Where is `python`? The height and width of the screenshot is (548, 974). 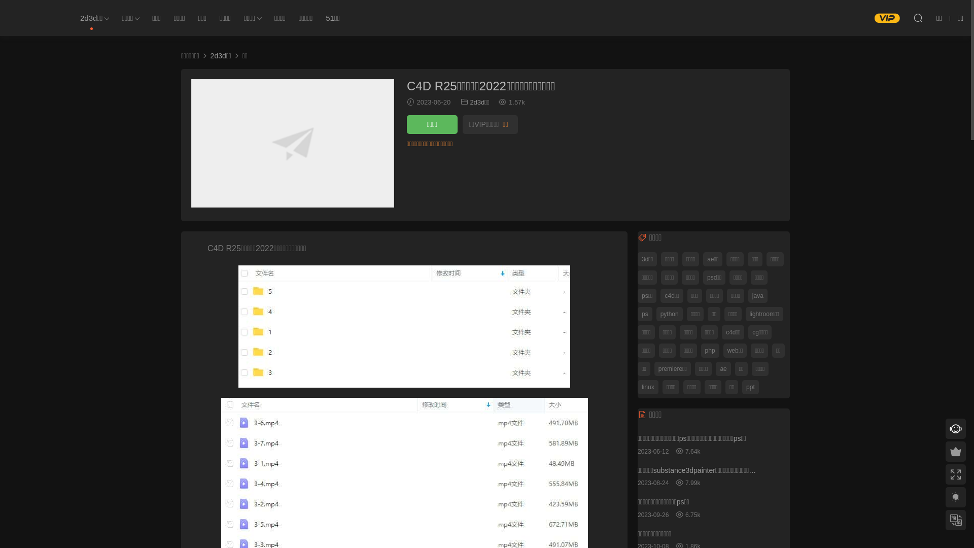
python is located at coordinates (670, 314).